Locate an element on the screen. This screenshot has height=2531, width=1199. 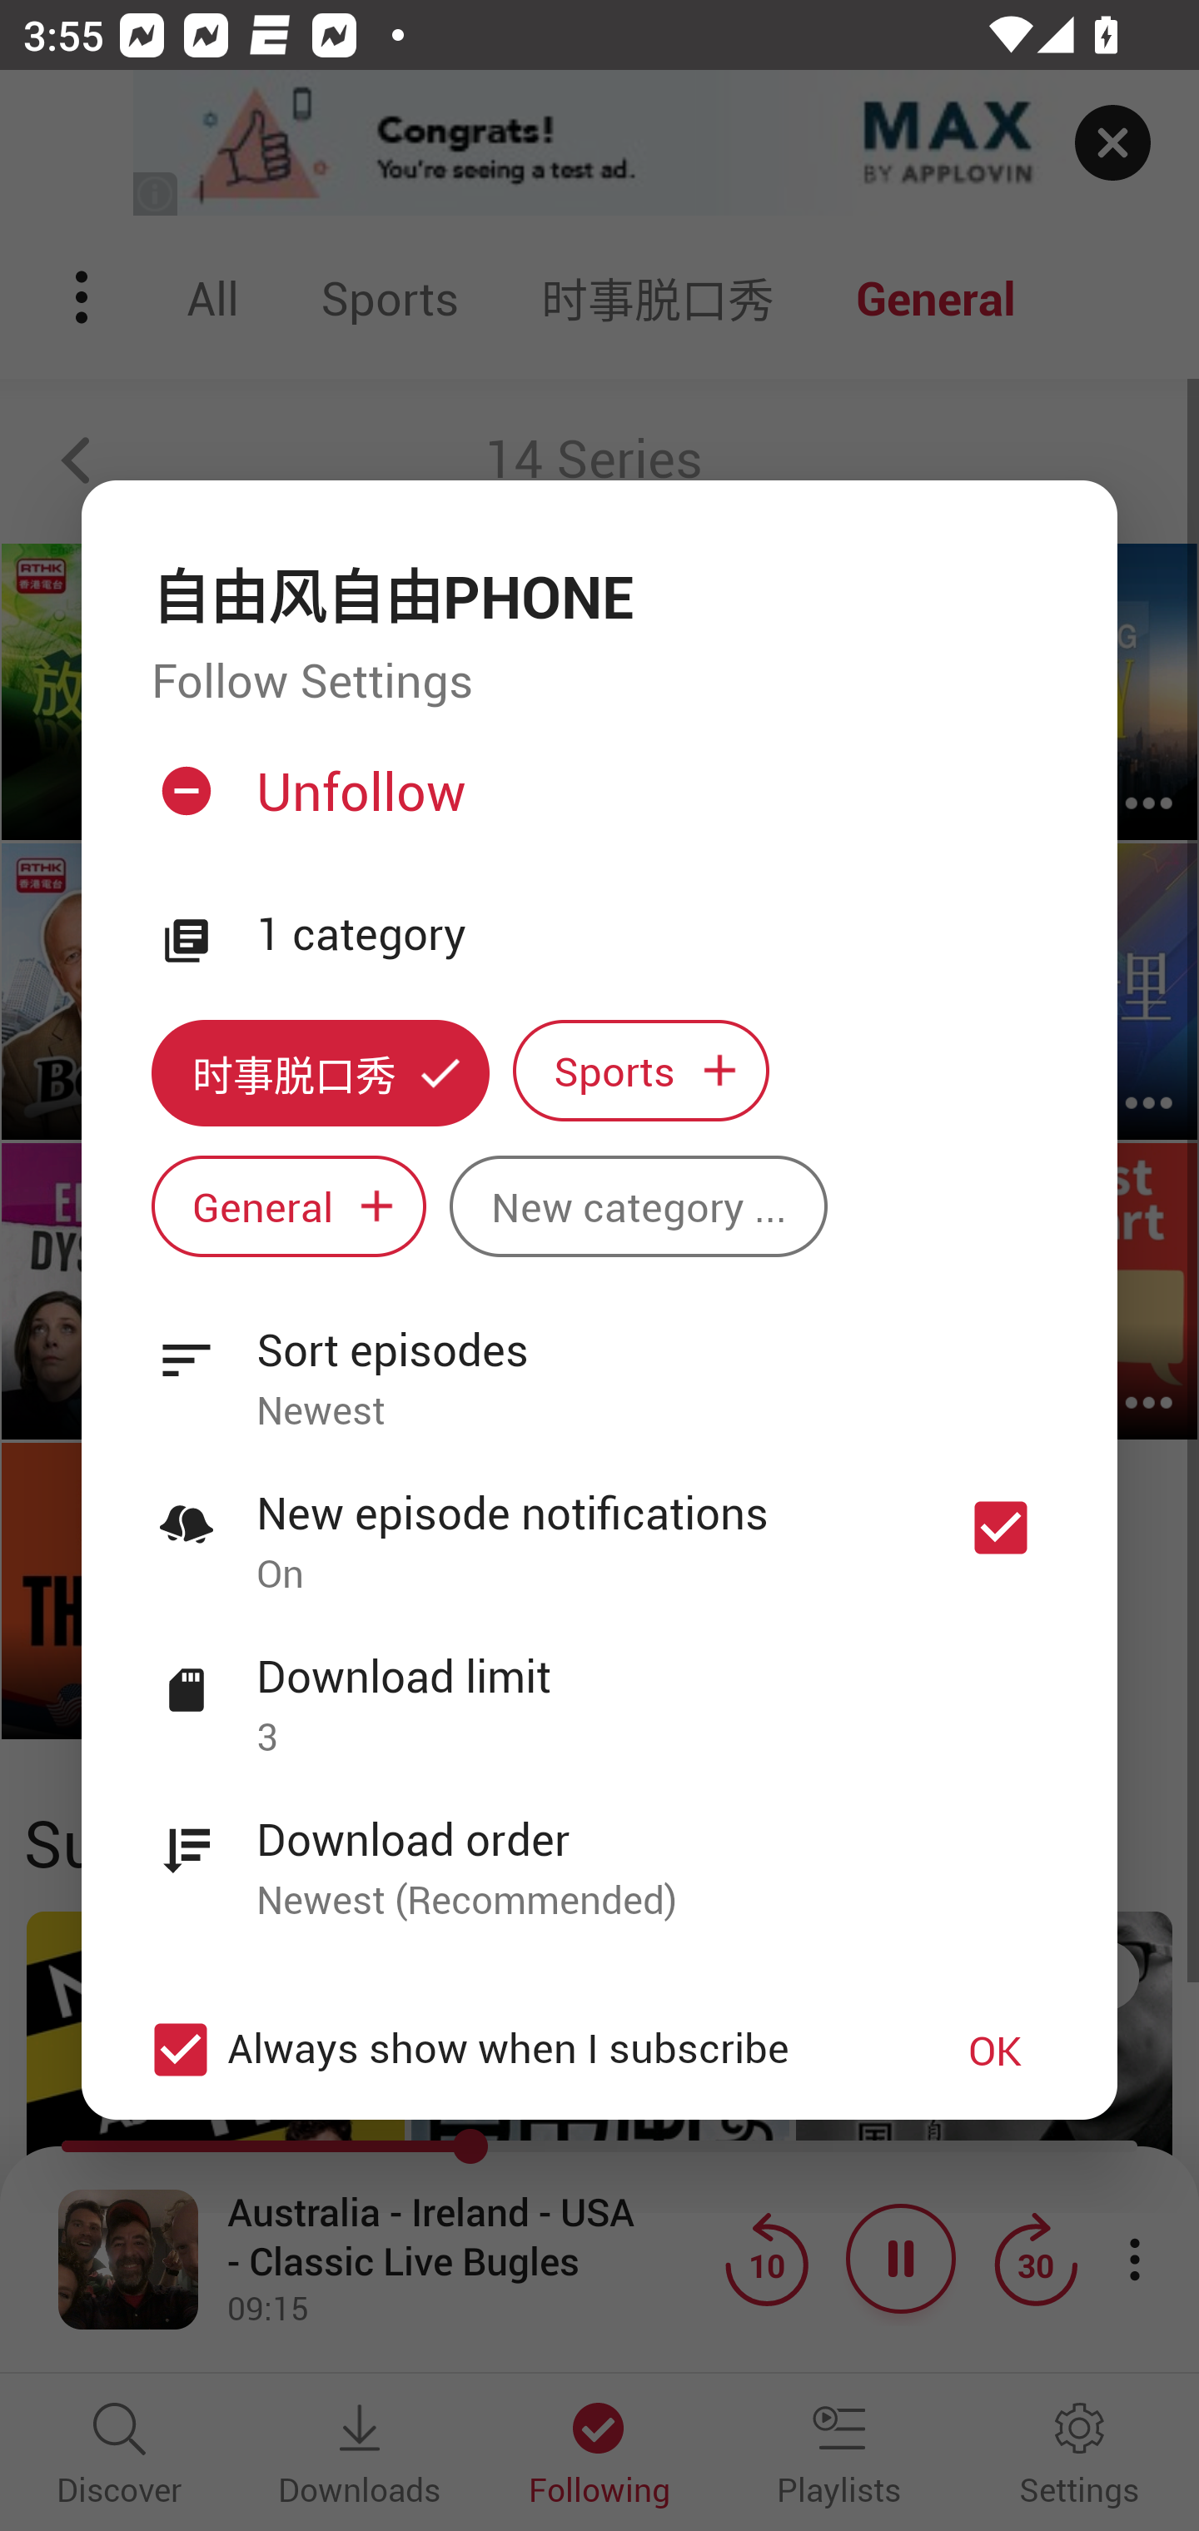
New category ... is located at coordinates (638, 1207).